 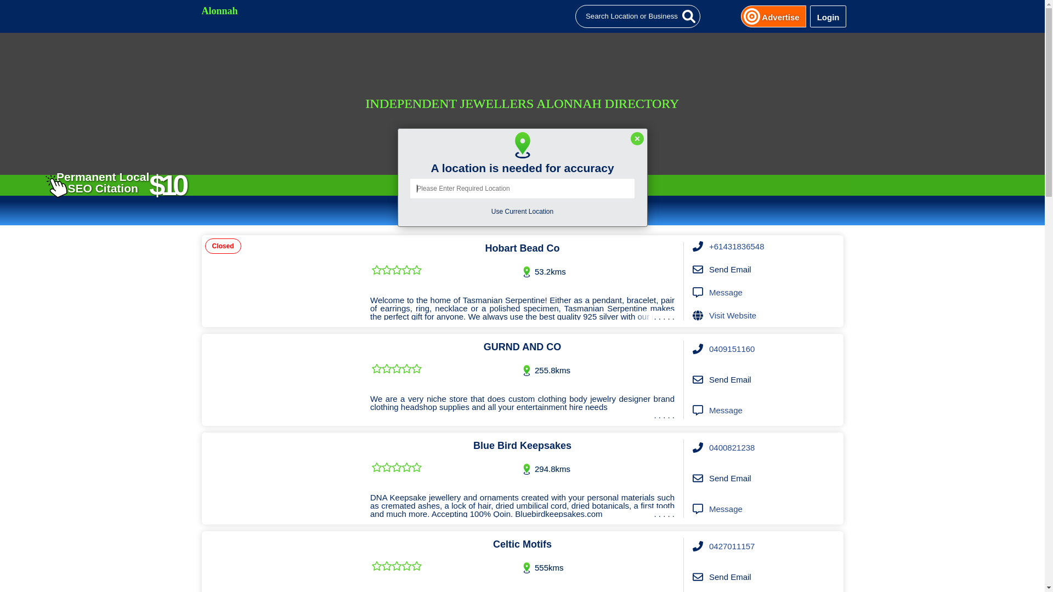 I want to click on +61431836548, so click(x=737, y=247).